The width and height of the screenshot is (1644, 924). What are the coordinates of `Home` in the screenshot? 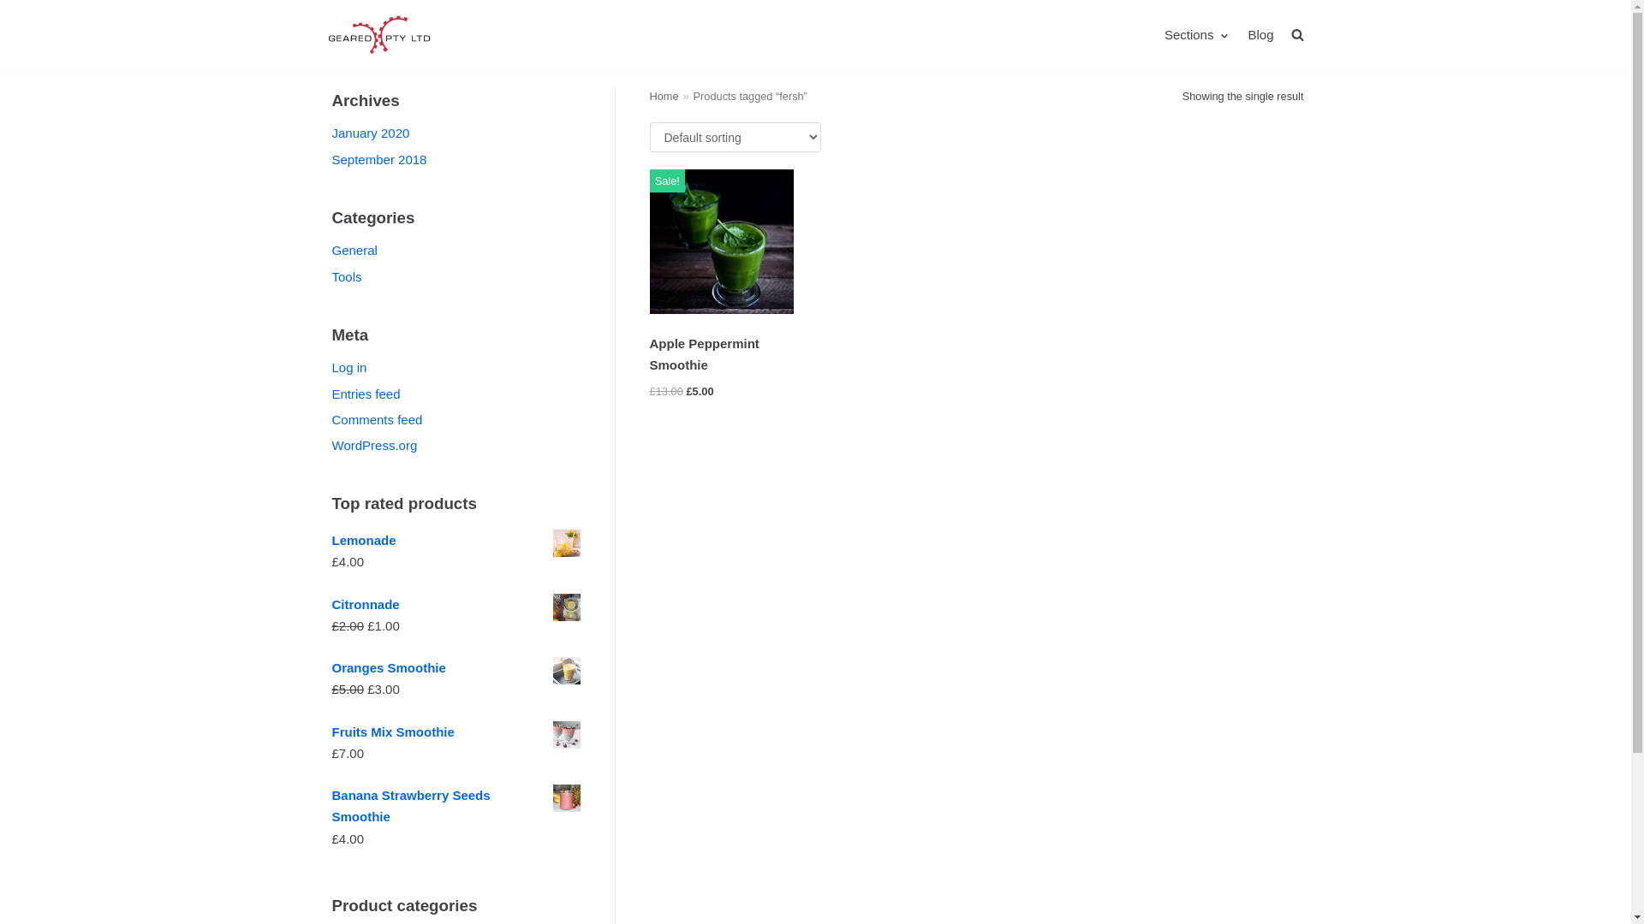 It's located at (664, 96).